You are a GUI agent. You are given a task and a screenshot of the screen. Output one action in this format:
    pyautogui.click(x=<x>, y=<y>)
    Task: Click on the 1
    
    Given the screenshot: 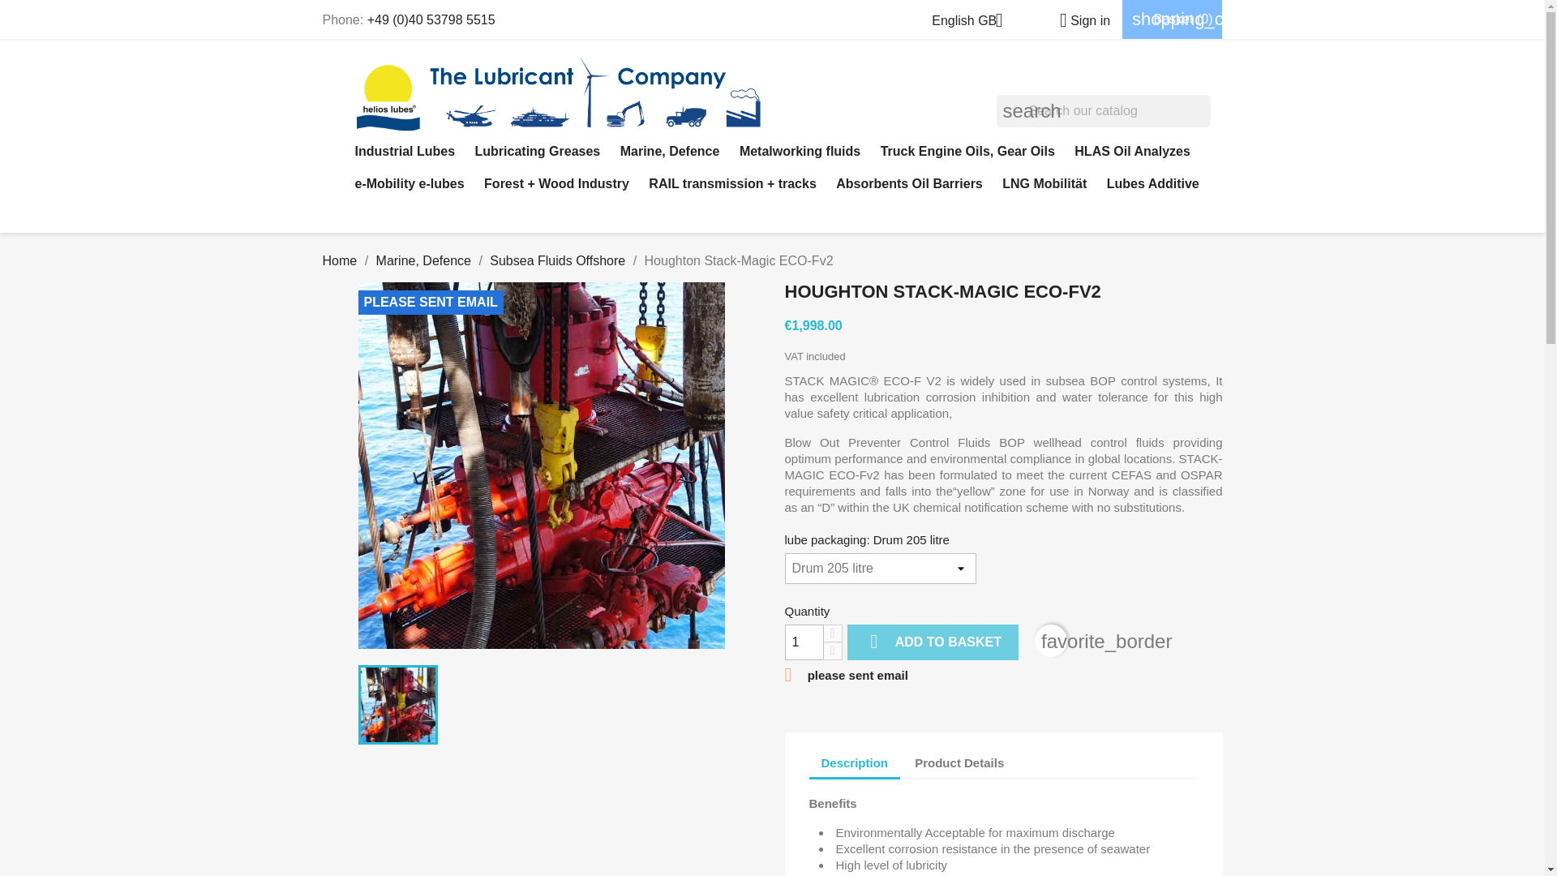 What is the action you would take?
    pyautogui.click(x=804, y=642)
    